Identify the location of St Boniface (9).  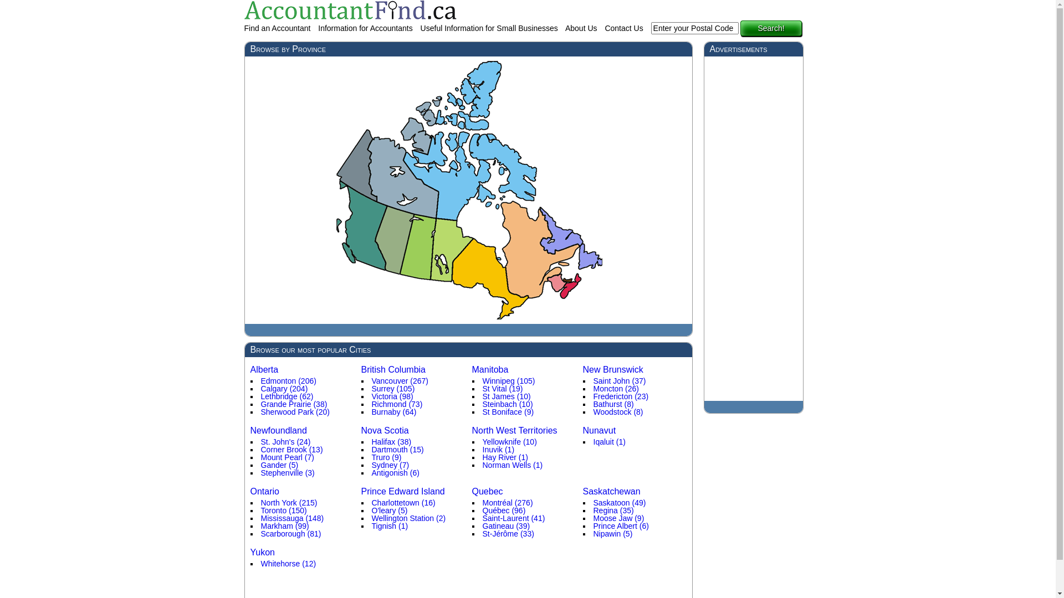
(508, 413).